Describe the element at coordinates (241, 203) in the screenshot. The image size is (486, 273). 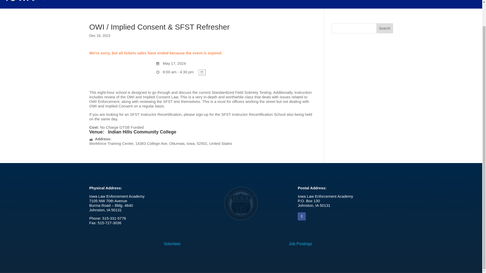
I see `logo-washed` at that location.